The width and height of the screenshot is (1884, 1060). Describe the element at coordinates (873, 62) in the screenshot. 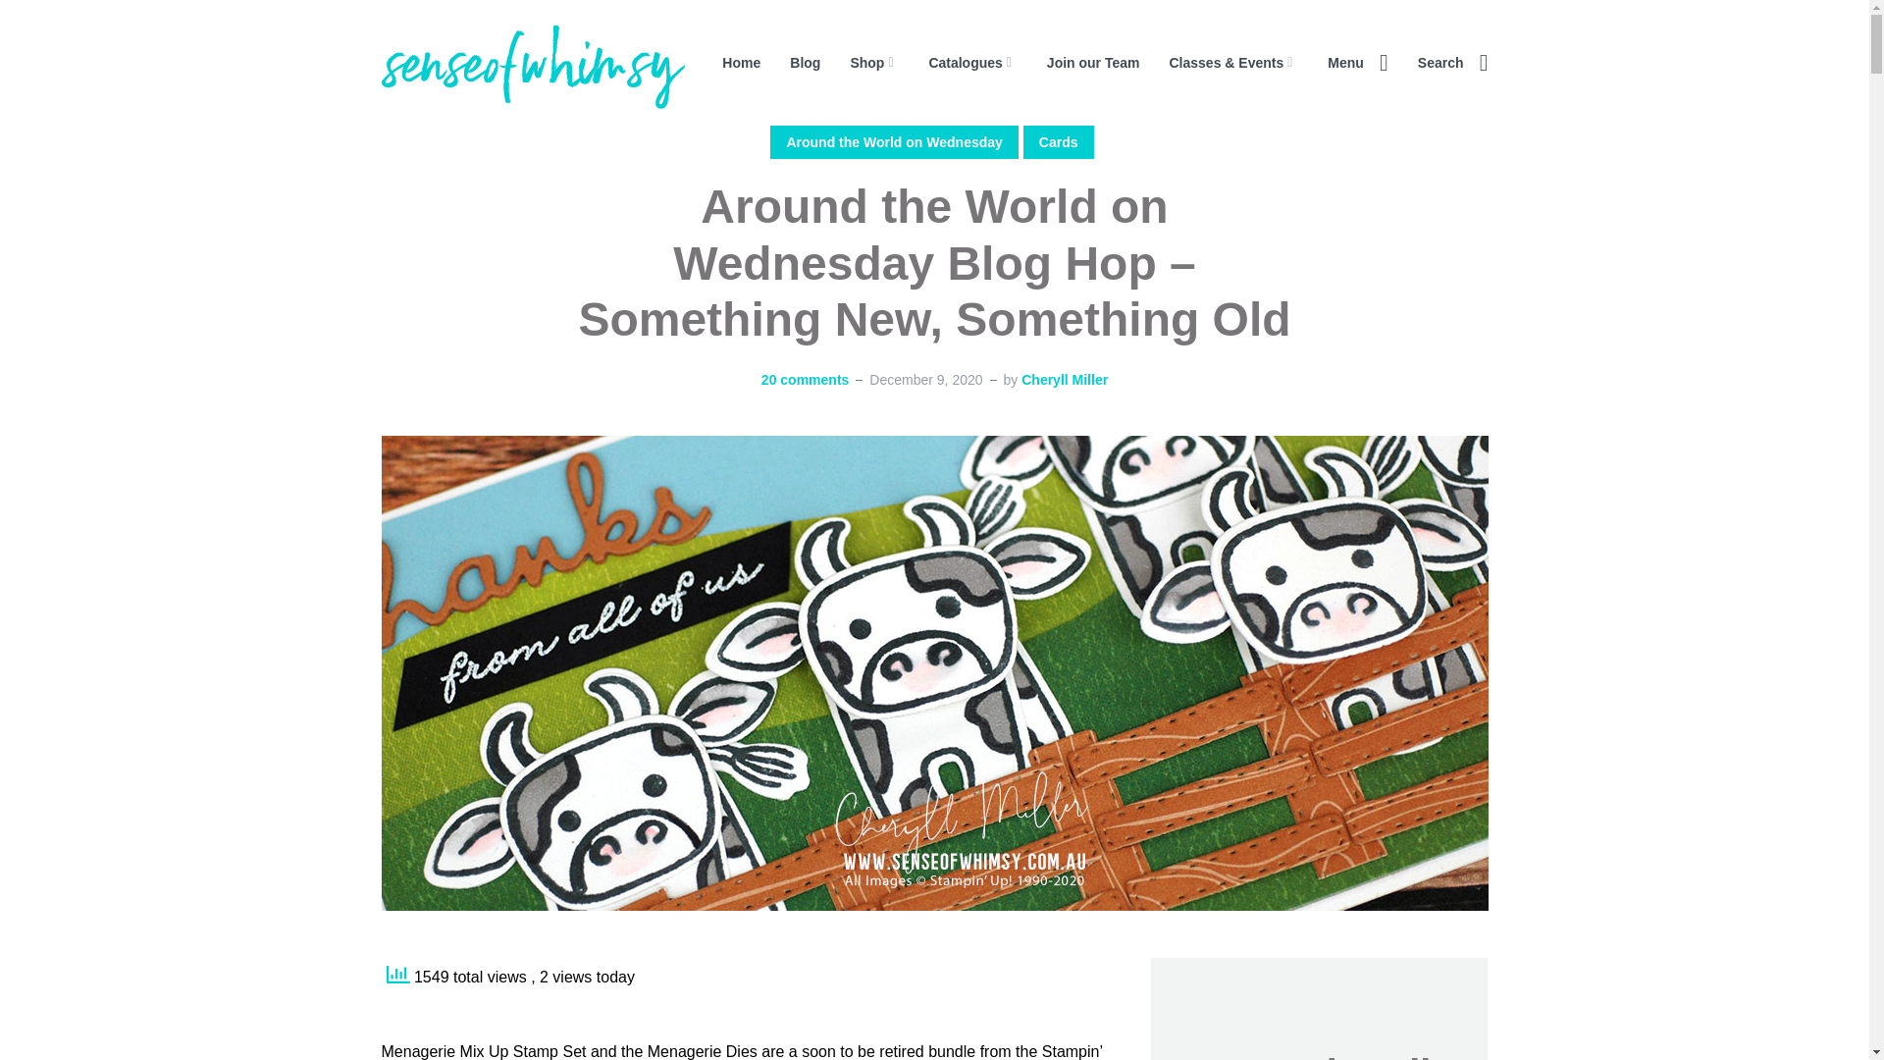

I see `Shop` at that location.